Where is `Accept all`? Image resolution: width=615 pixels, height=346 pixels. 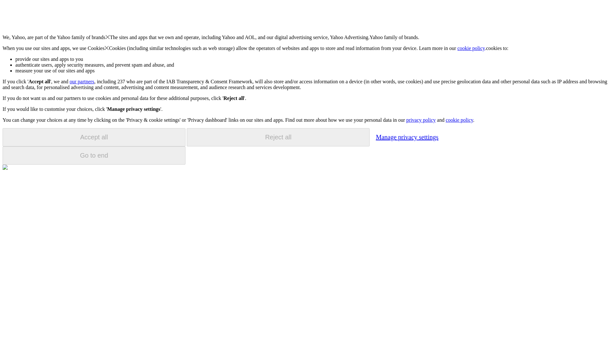 Accept all is located at coordinates (94, 137).